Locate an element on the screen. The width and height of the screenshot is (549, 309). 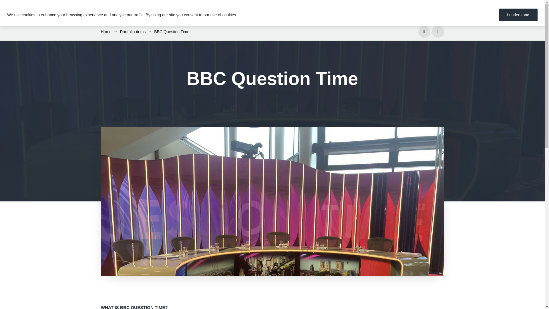
Prev is located at coordinates (424, 31).